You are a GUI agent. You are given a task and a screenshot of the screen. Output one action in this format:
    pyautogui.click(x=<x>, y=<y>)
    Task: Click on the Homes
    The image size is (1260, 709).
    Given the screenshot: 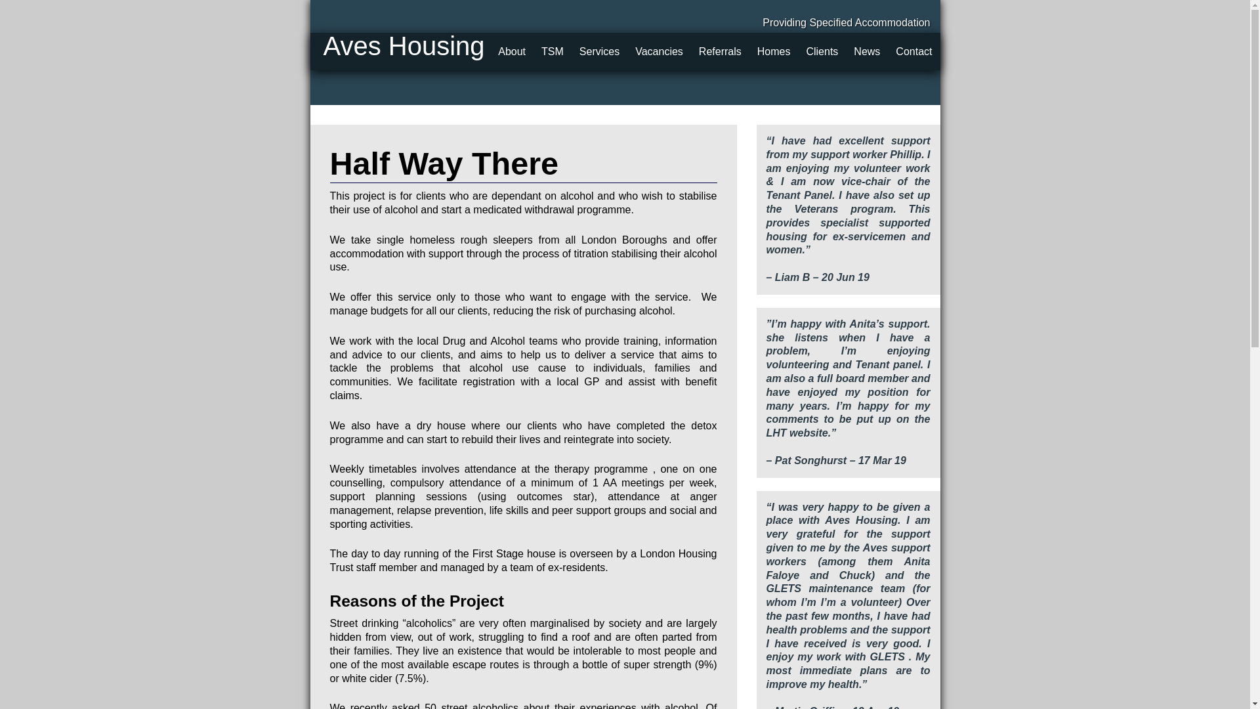 What is the action you would take?
    pyautogui.click(x=774, y=51)
    